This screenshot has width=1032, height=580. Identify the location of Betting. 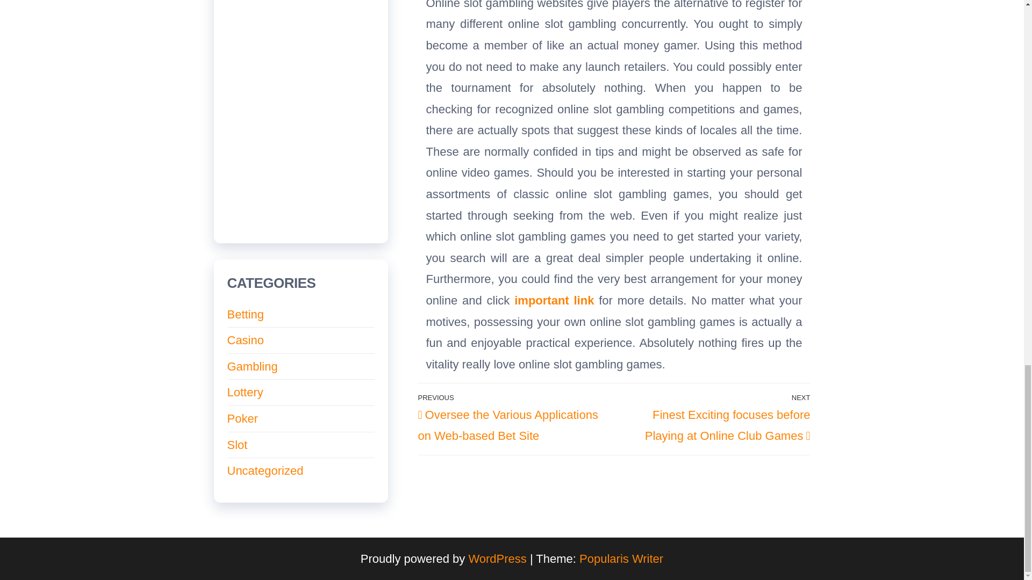
(245, 315).